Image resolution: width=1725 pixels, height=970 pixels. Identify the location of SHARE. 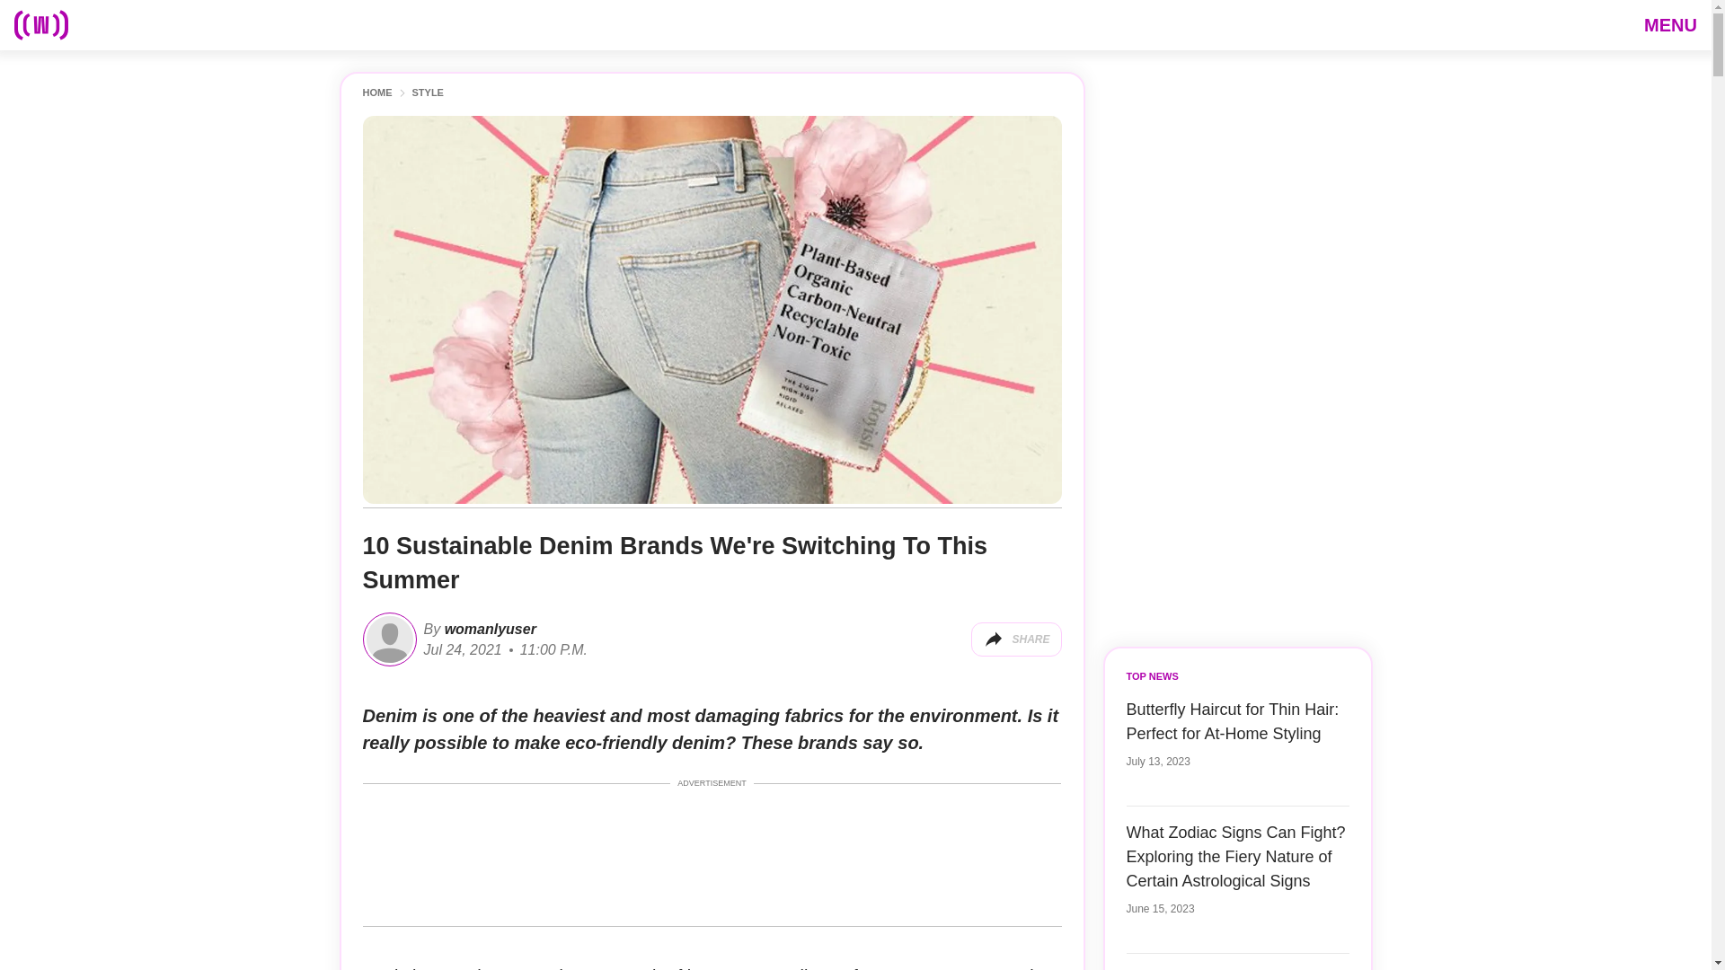
(1015, 639).